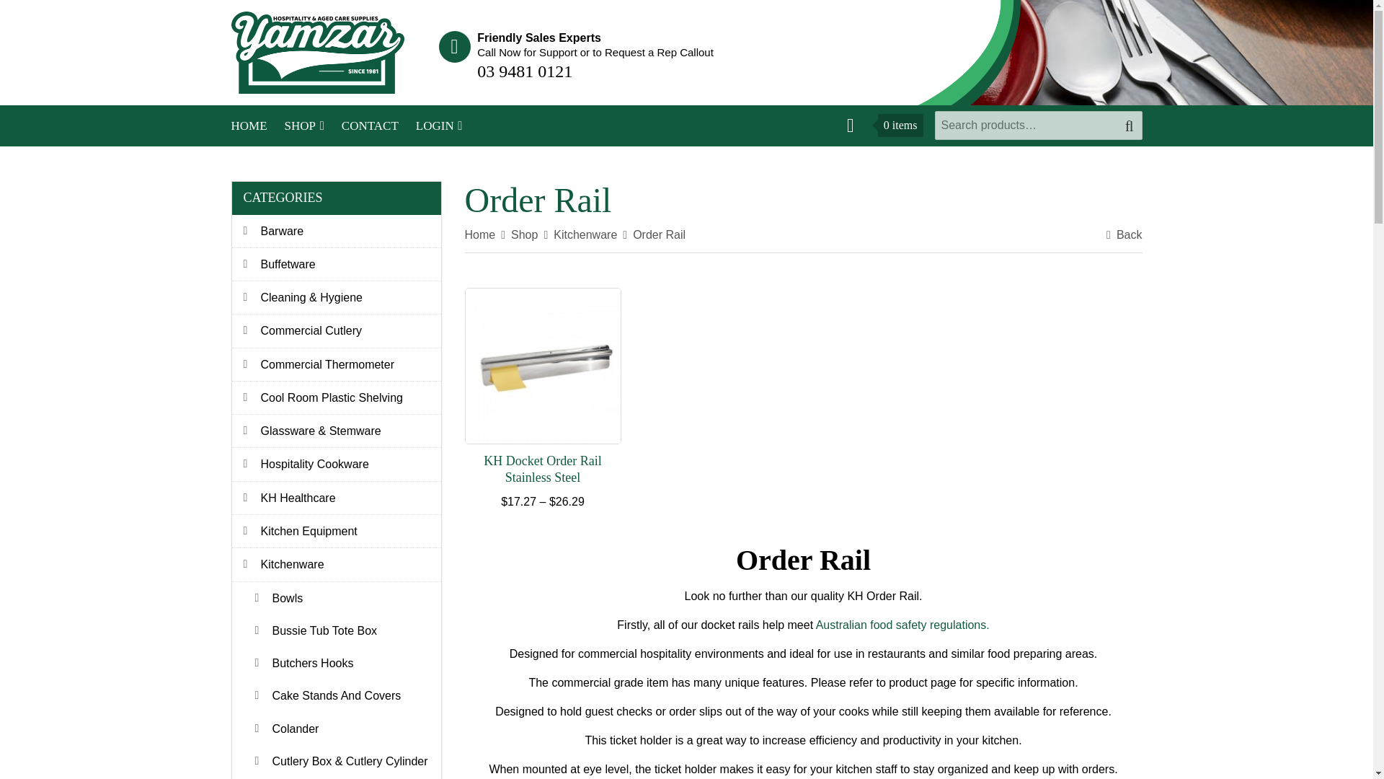  I want to click on Search, so click(1130, 126).